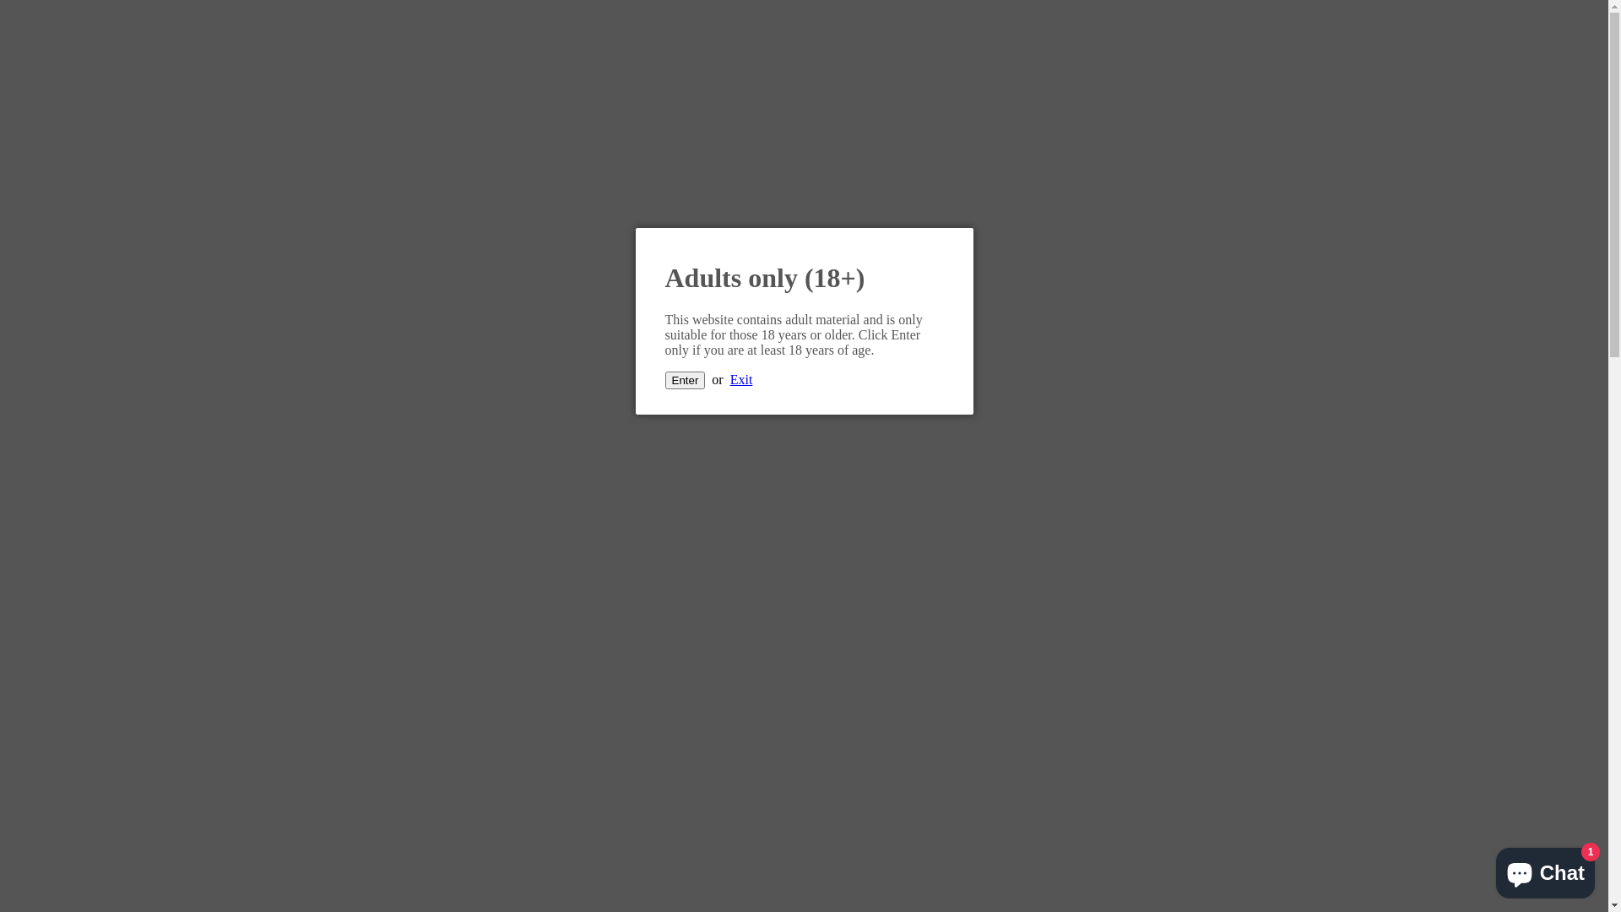  I want to click on Dugouts, so click(97, 133).